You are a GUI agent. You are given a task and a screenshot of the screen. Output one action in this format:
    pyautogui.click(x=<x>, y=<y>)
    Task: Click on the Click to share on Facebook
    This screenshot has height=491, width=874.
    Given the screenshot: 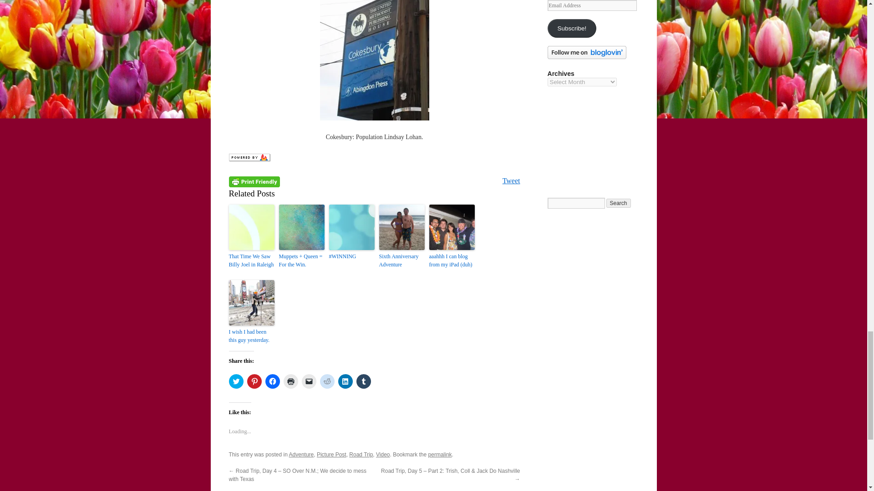 What is the action you would take?
    pyautogui.click(x=272, y=381)
    